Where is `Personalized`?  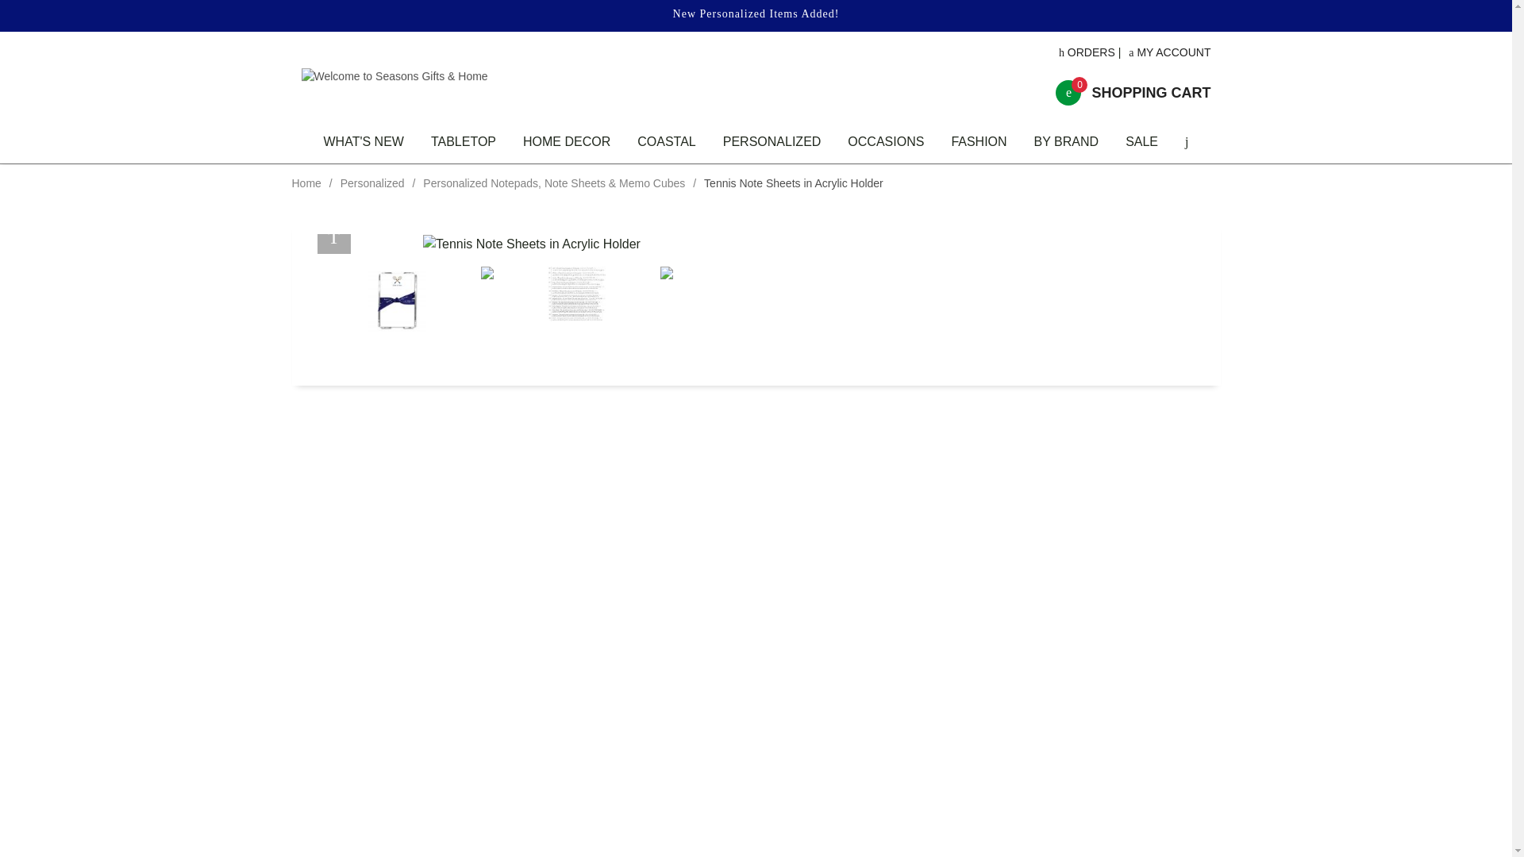 Personalized is located at coordinates (306, 183).